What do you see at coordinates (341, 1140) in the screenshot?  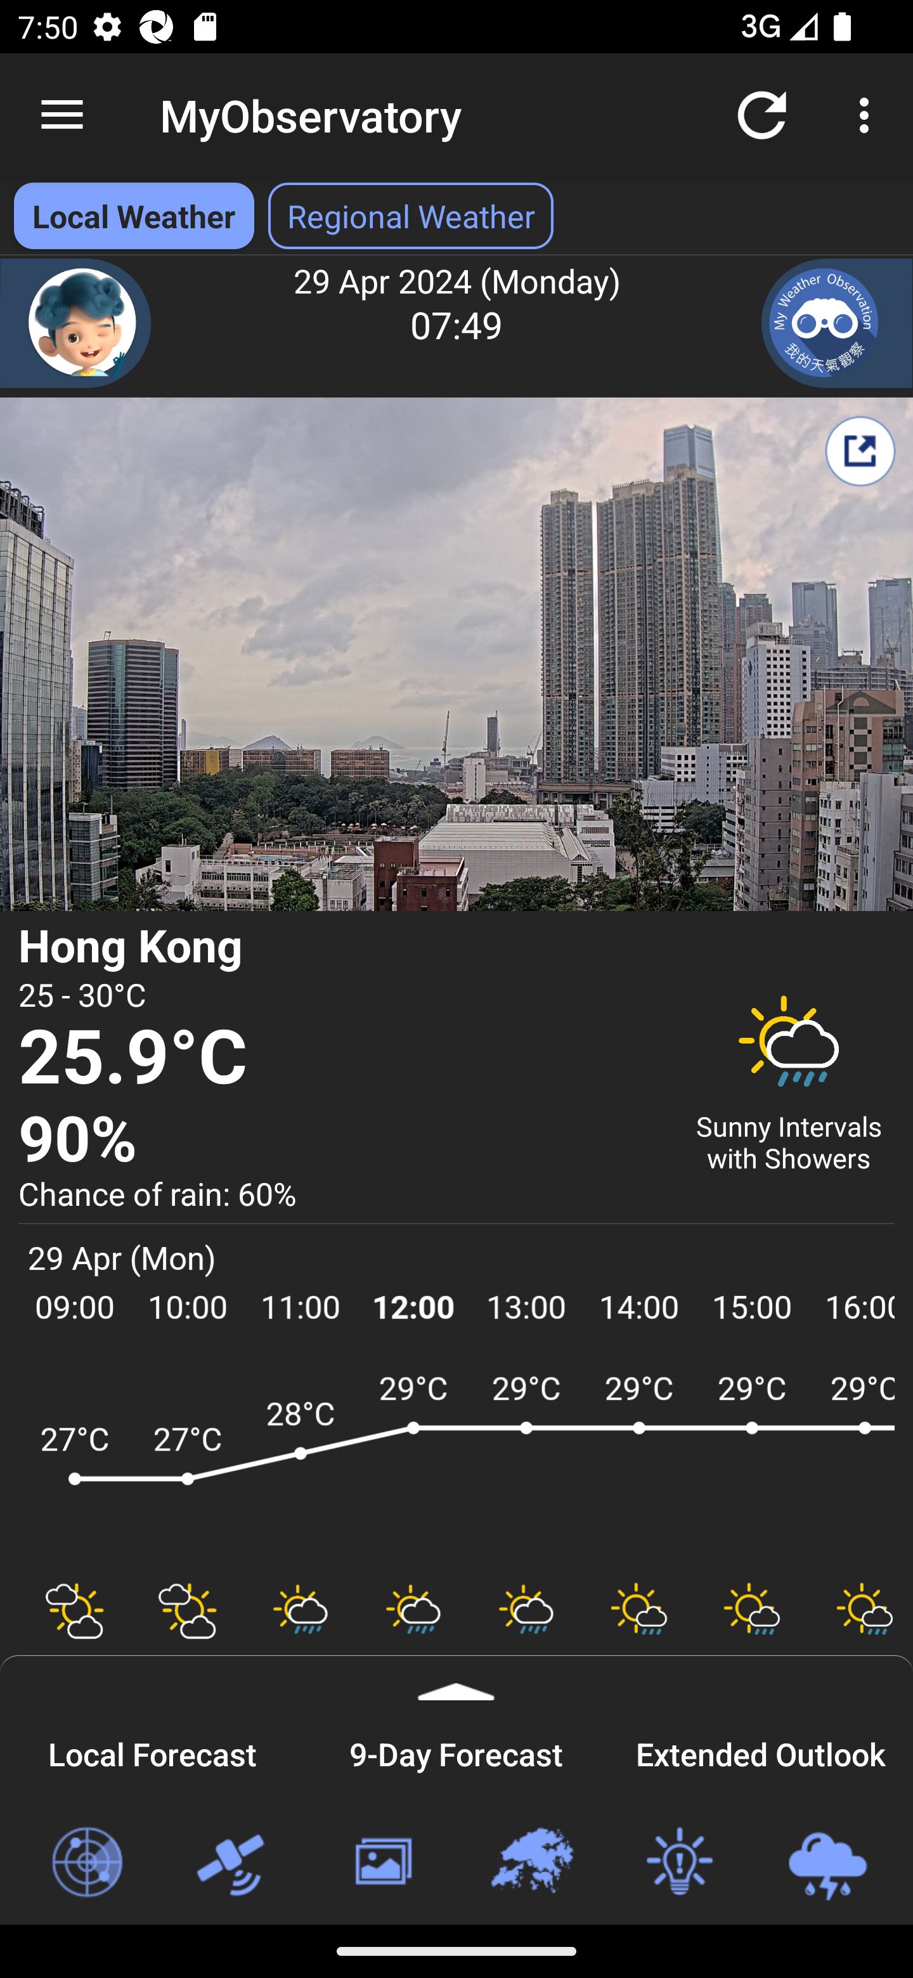 I see `90% Relative Humidity
90 percent` at bounding box center [341, 1140].